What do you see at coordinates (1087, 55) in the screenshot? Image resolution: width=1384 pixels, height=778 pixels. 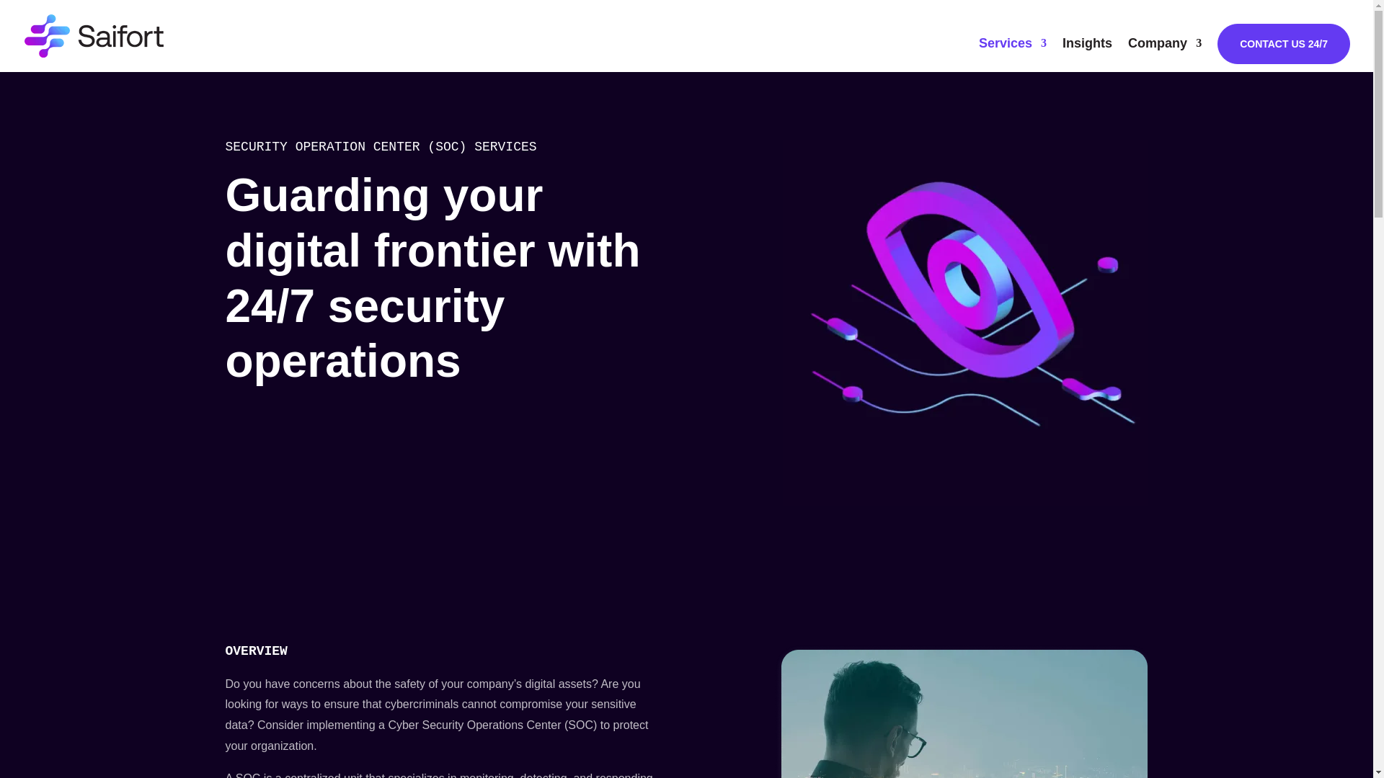 I see `Insights` at bounding box center [1087, 55].